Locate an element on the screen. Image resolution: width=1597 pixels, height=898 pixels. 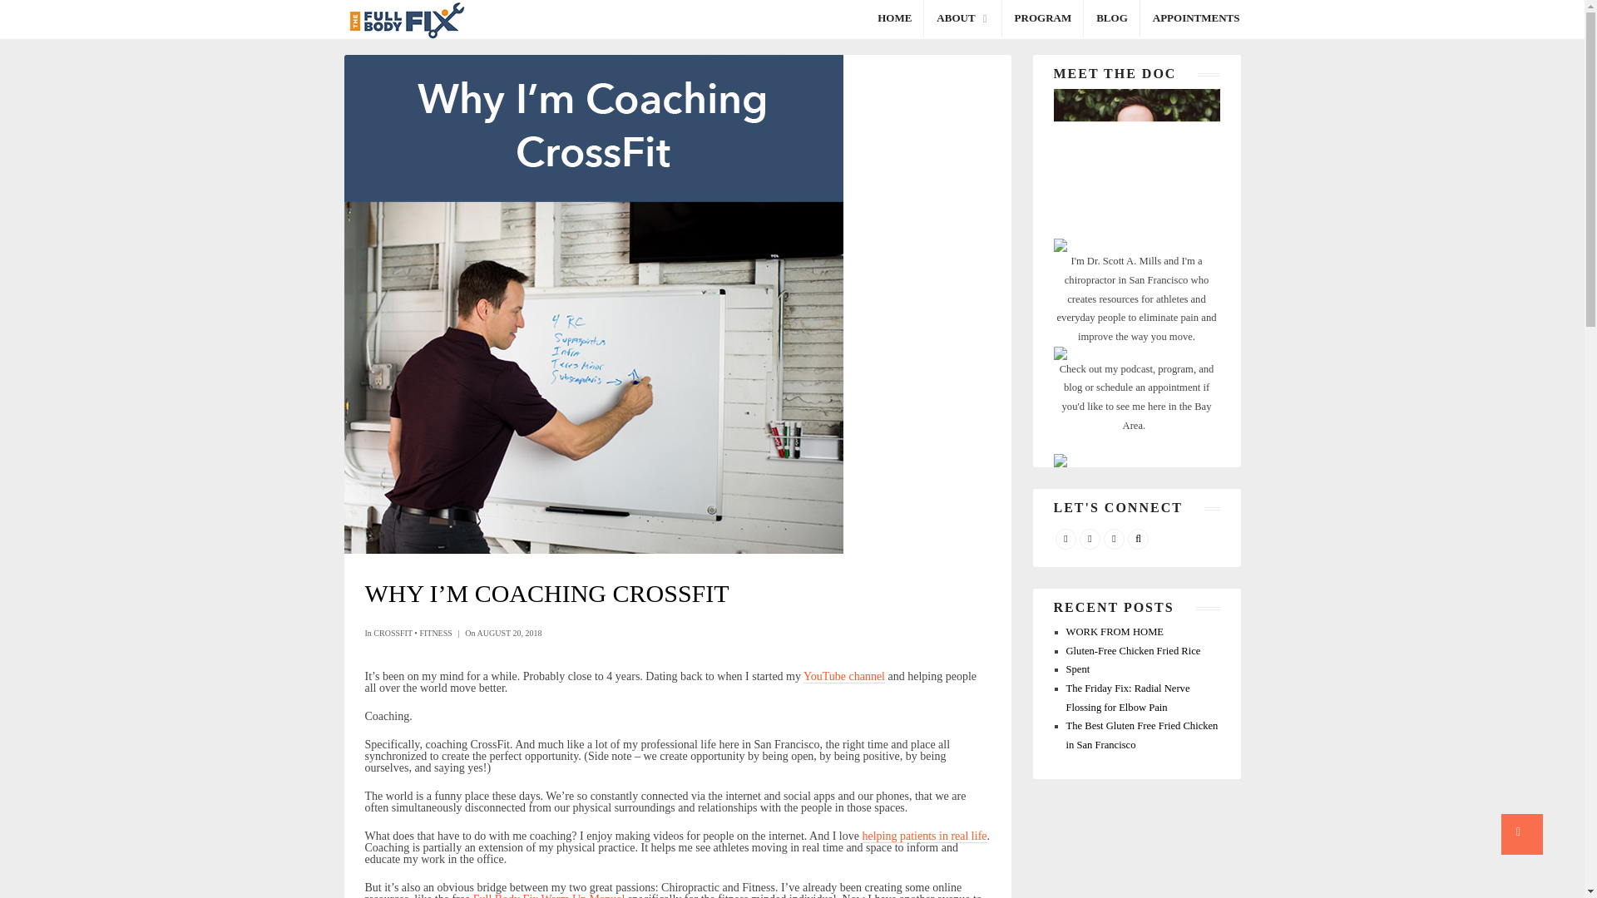
Full Body Fix Warm Up Manual is located at coordinates (549, 895).